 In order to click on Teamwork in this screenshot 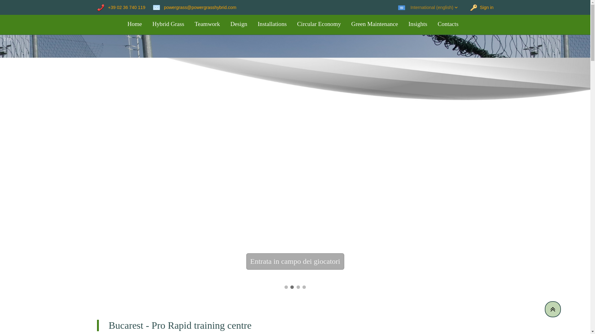, I will do `click(208, 24)`.